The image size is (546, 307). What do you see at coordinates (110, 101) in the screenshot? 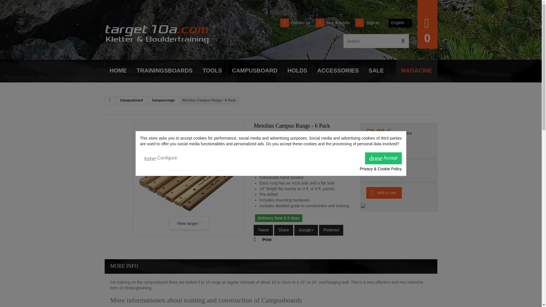
I see `Return to Home` at bounding box center [110, 101].